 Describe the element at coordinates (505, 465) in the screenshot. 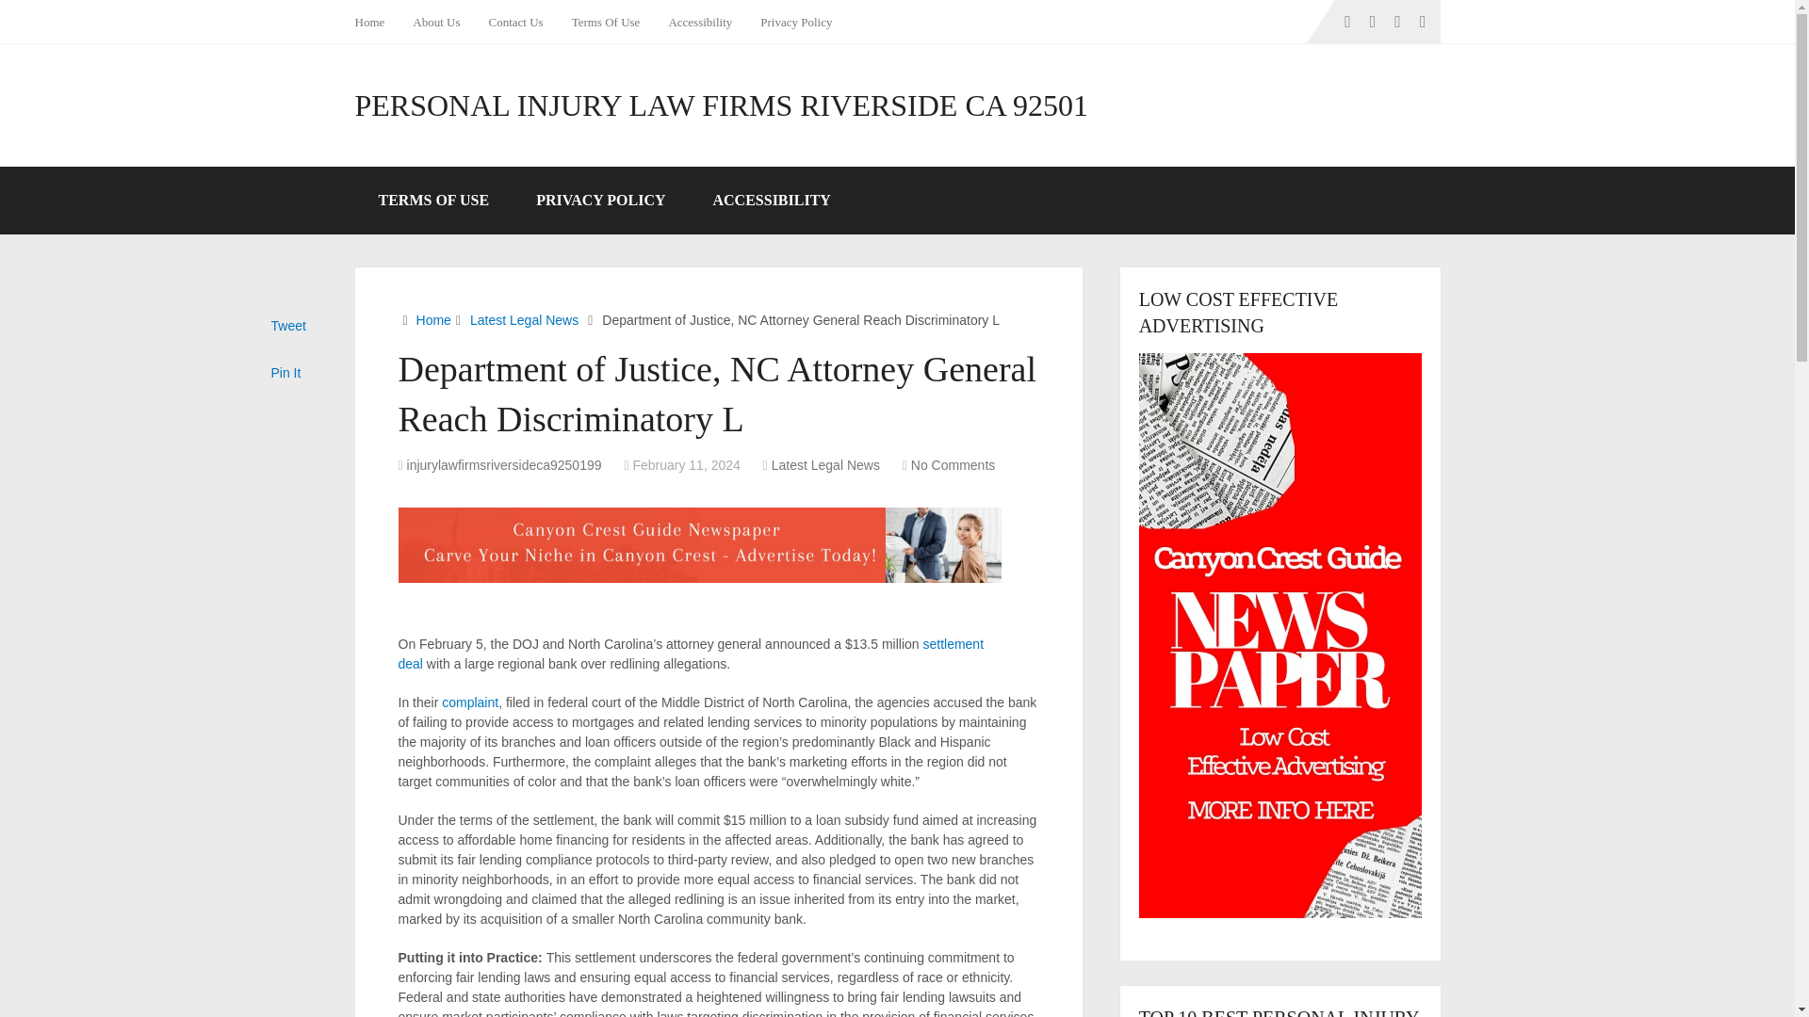

I see `Posts by injurylawfirmsriversideca9250199` at that location.